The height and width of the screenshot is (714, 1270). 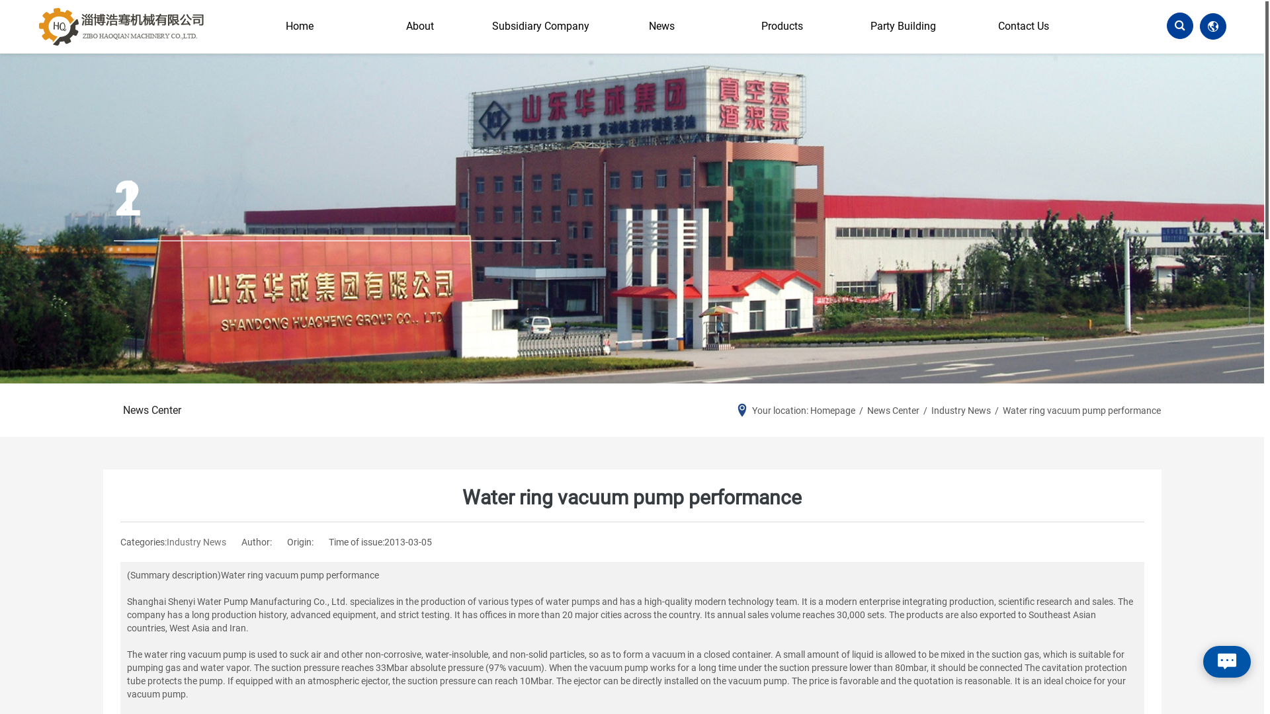 What do you see at coordinates (903, 26) in the screenshot?
I see `Party Building` at bounding box center [903, 26].